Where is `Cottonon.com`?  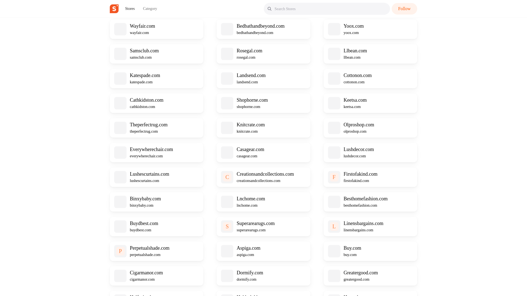
Cottonon.com is located at coordinates (358, 75).